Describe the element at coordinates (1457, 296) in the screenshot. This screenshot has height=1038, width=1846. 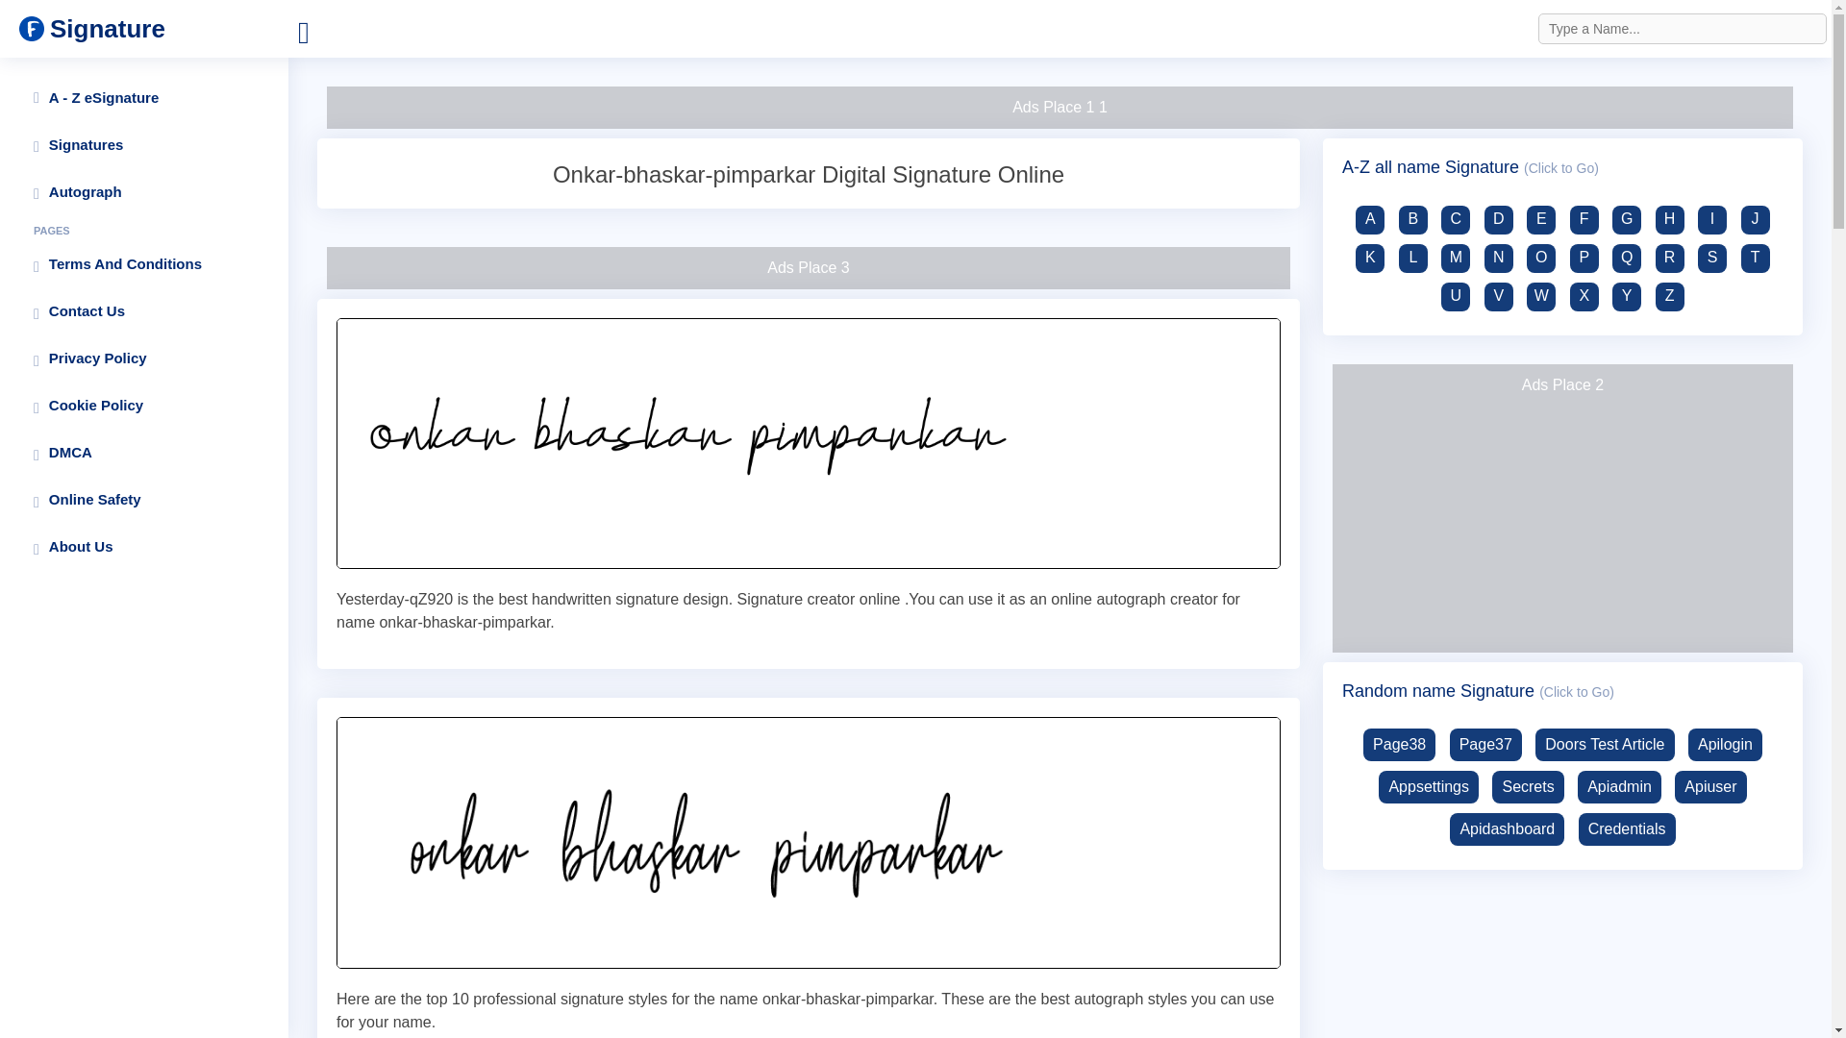
I see `U` at that location.